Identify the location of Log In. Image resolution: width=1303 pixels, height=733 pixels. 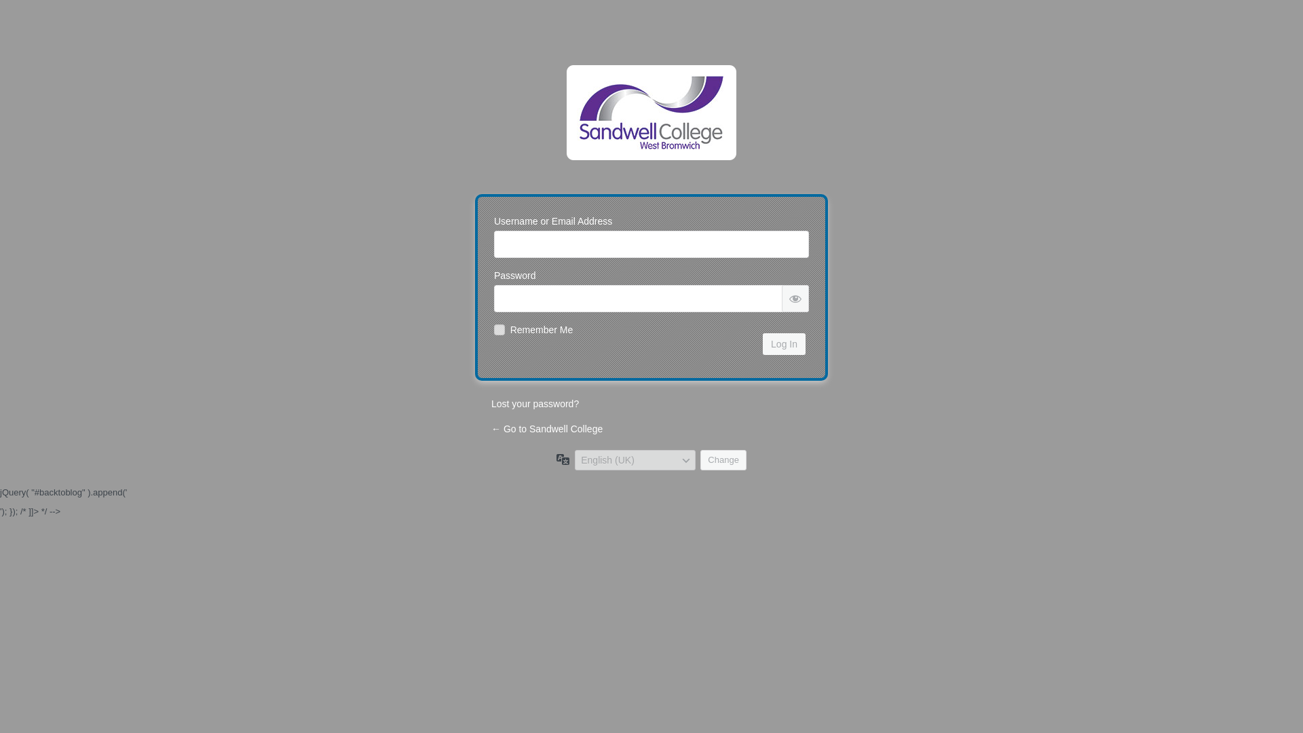
(783, 343).